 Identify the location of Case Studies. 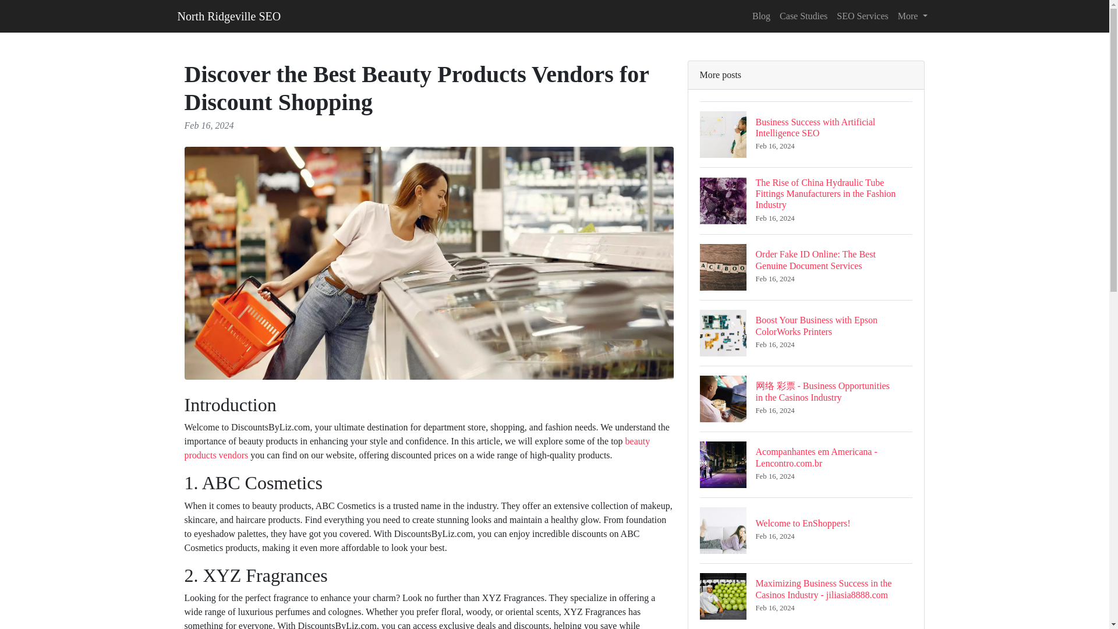
(803, 16).